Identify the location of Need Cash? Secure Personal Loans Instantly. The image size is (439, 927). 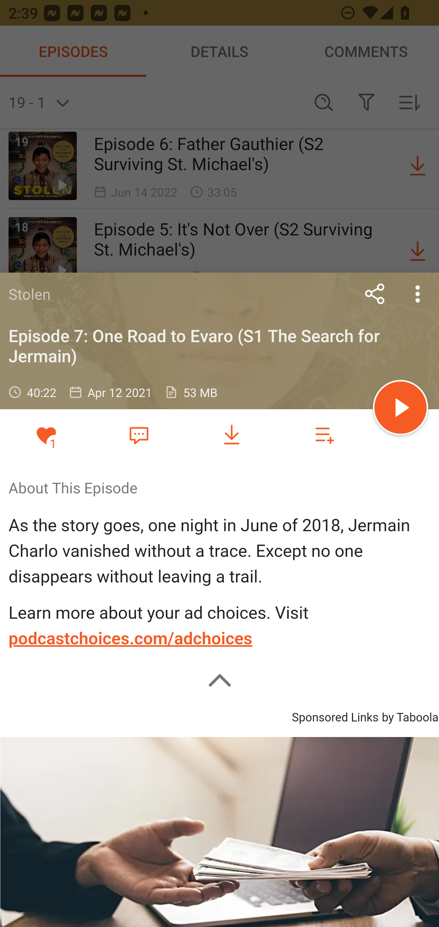
(220, 832).